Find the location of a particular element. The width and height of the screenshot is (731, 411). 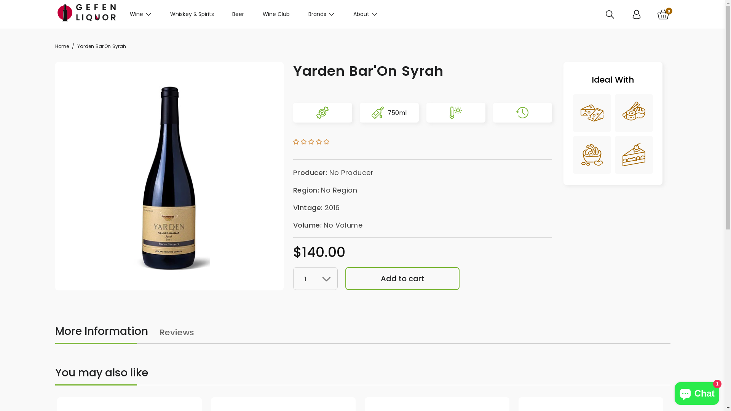

Home is located at coordinates (62, 46).